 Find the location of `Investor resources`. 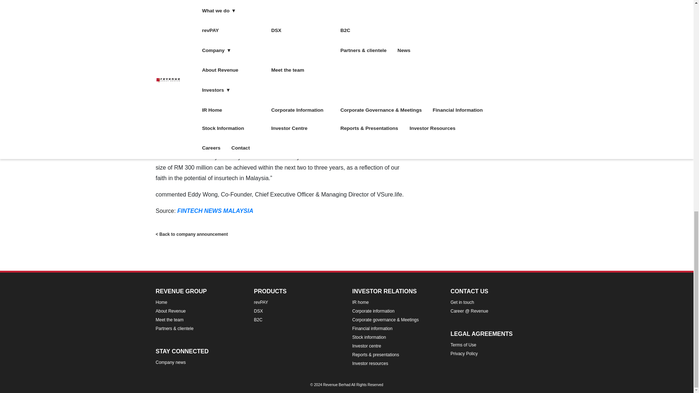

Investor resources is located at coordinates (370, 363).